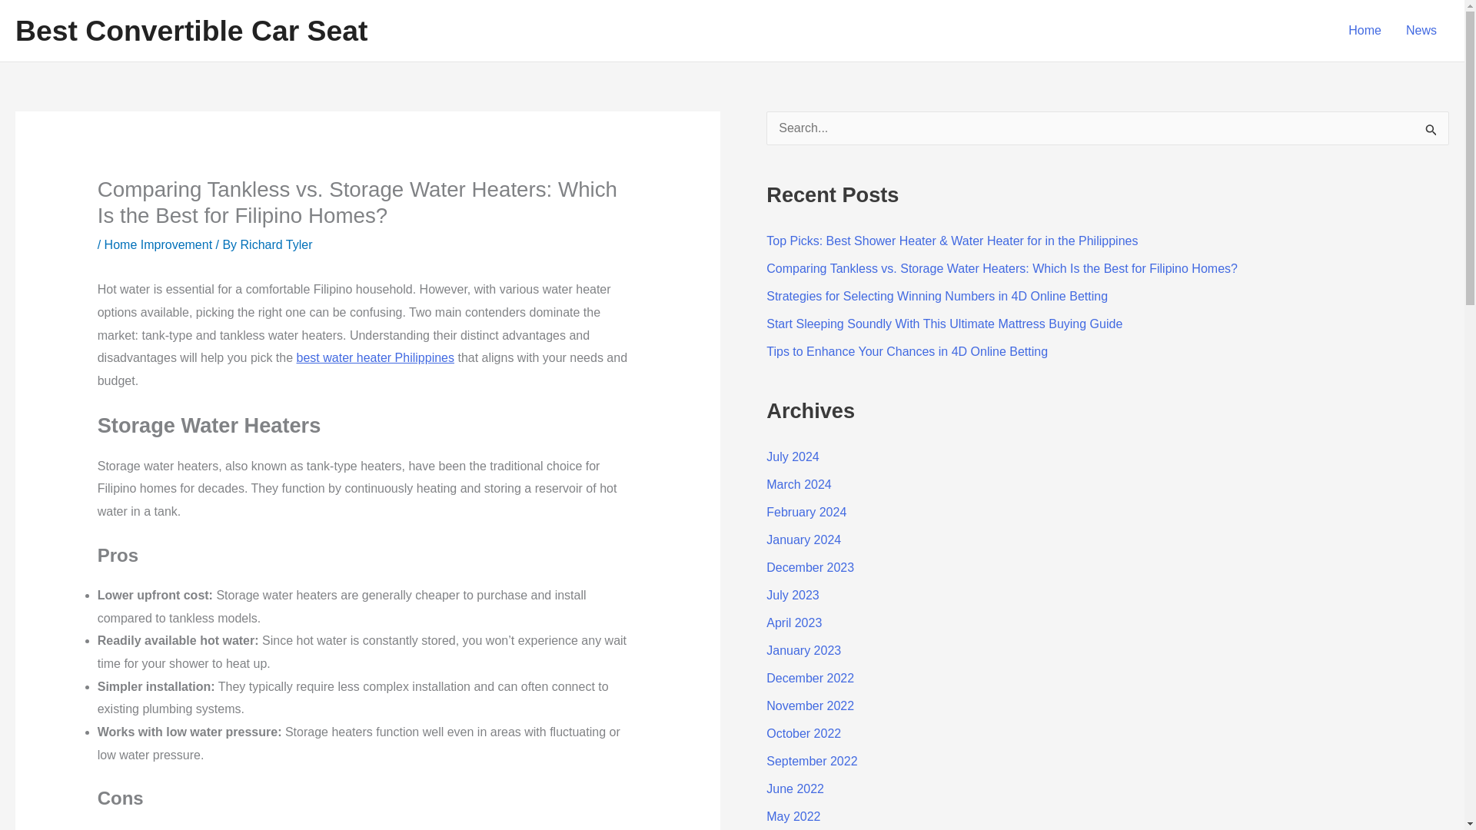 The image size is (1476, 830). I want to click on March 2024, so click(799, 484).